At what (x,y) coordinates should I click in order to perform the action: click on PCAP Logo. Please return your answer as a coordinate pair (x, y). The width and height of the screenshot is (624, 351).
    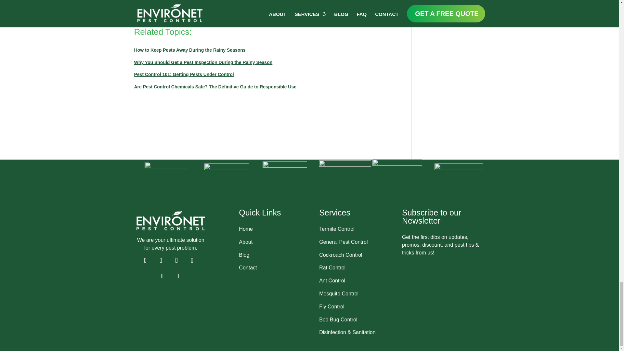
    Looking at the image, I should click on (285, 183).